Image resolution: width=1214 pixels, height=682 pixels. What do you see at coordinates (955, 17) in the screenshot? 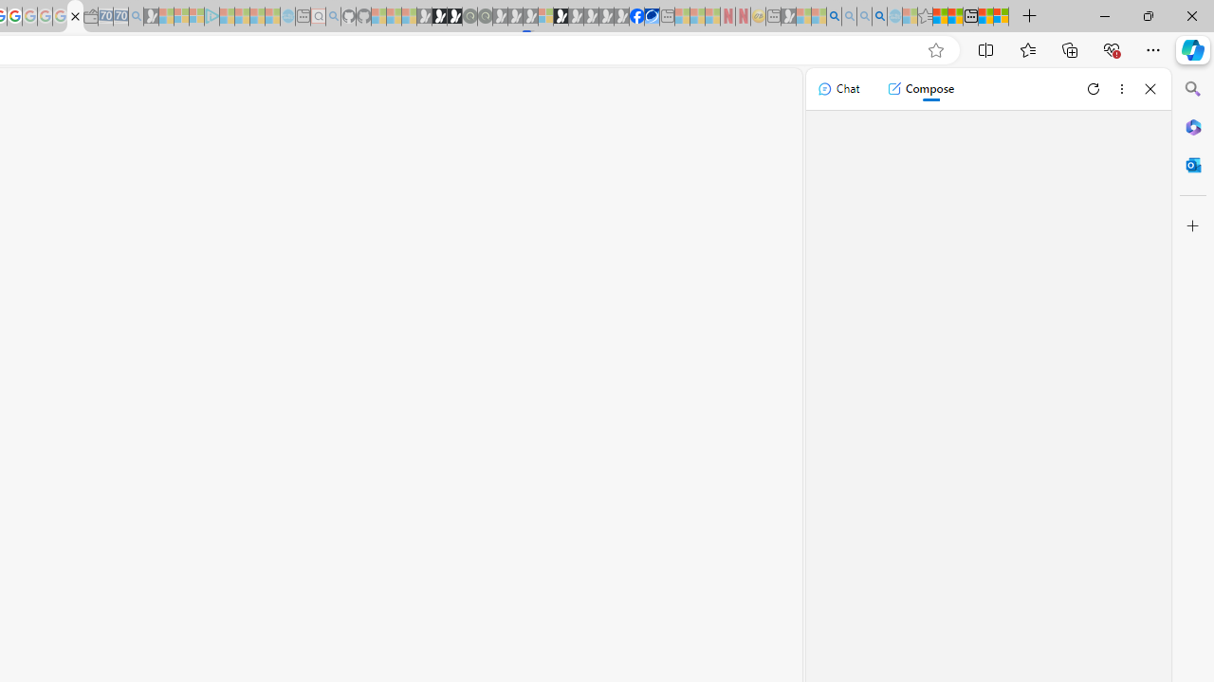
I see `Aberdeen, Hong Kong SAR weather forecast | Microsoft Weather` at bounding box center [955, 17].